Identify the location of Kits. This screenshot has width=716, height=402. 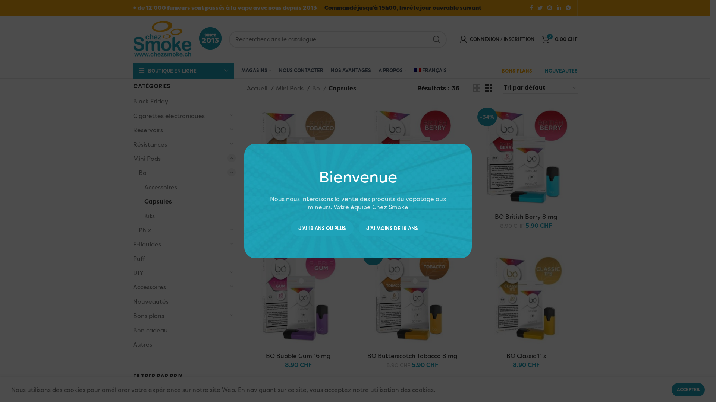
(185, 216).